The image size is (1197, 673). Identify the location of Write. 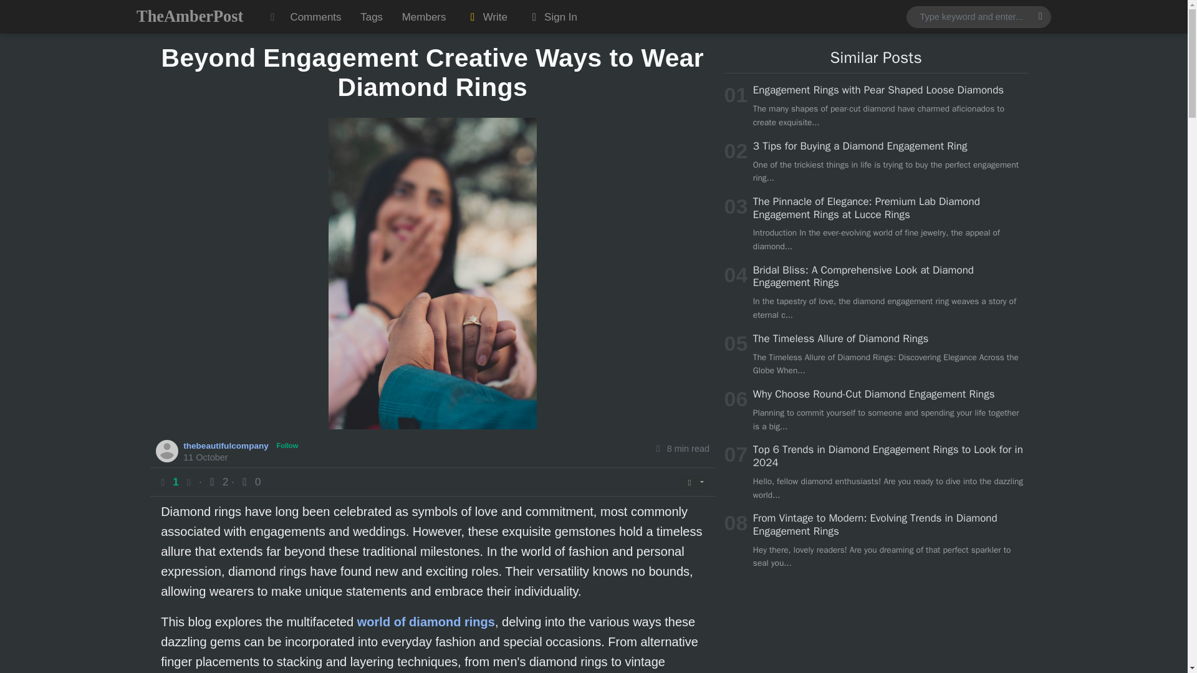
(486, 17).